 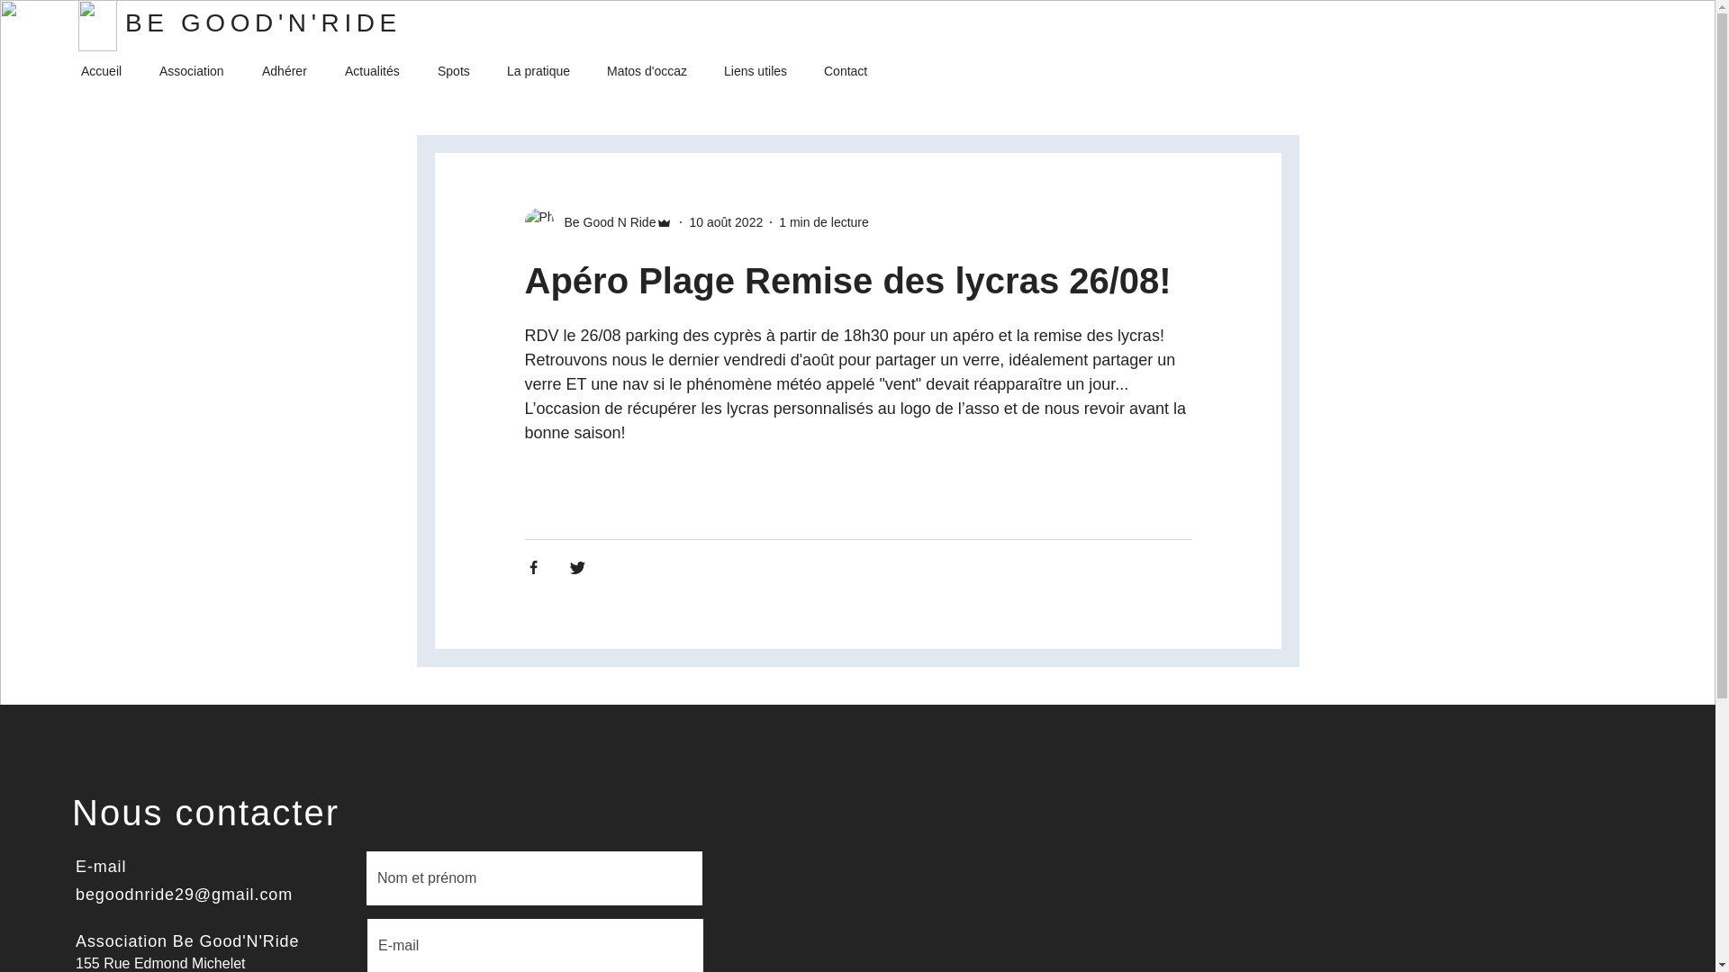 What do you see at coordinates (459, 72) in the screenshot?
I see `Spots` at bounding box center [459, 72].